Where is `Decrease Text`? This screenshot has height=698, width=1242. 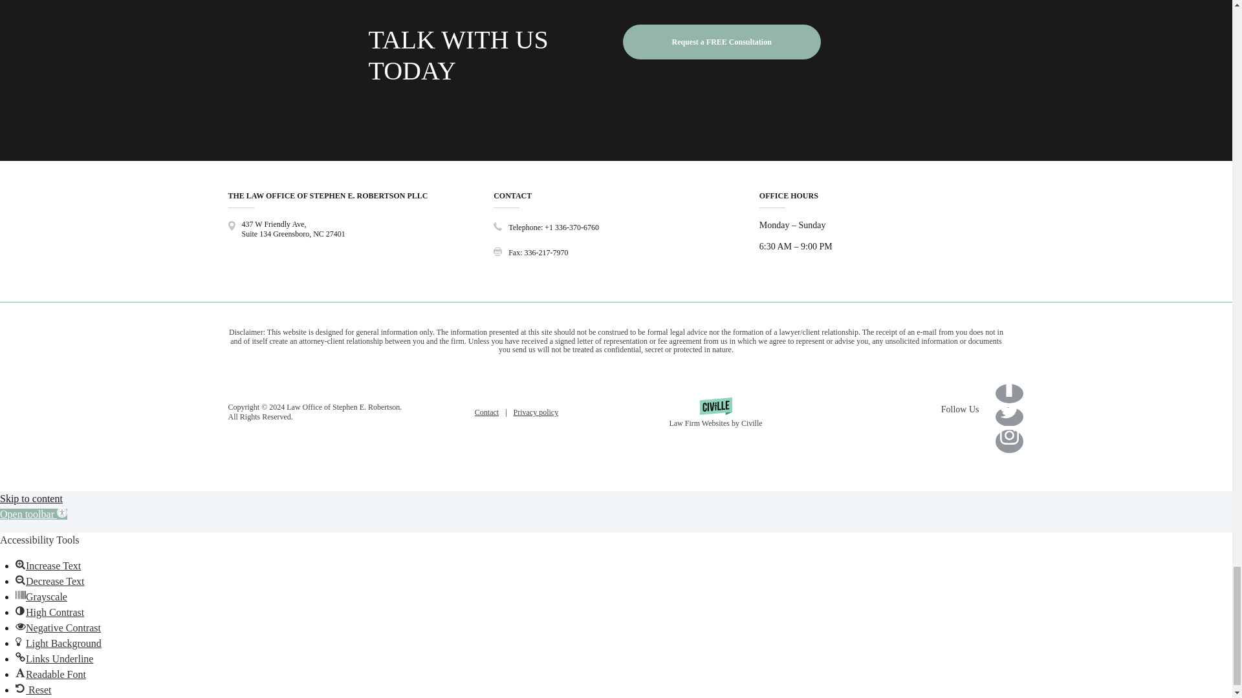 Decrease Text is located at coordinates (21, 579).